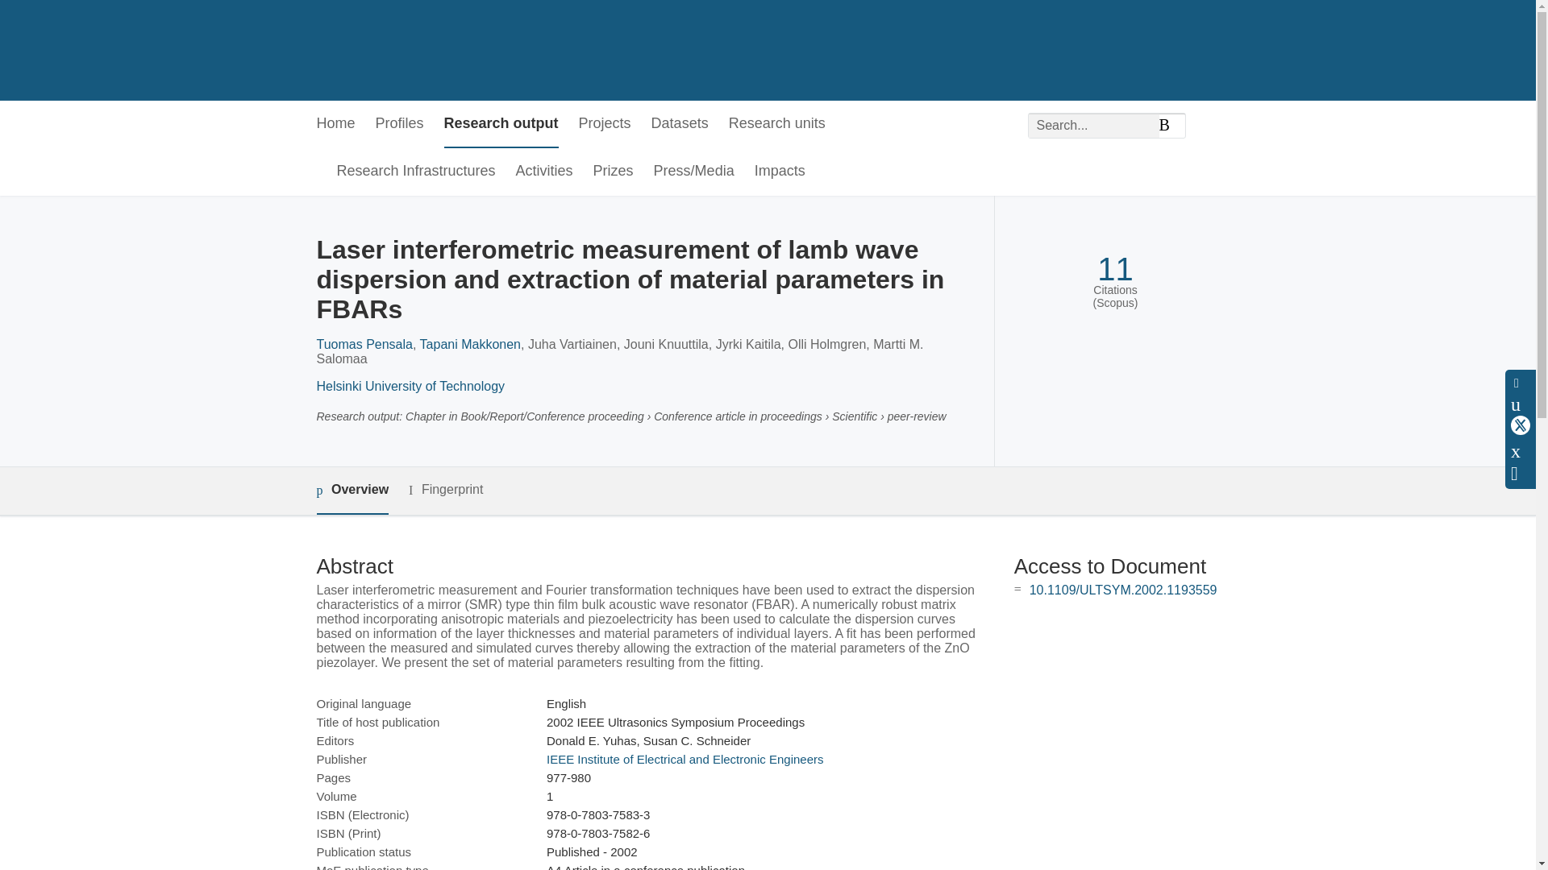  What do you see at coordinates (363, 345) in the screenshot?
I see `Tuomas Pensala` at bounding box center [363, 345].